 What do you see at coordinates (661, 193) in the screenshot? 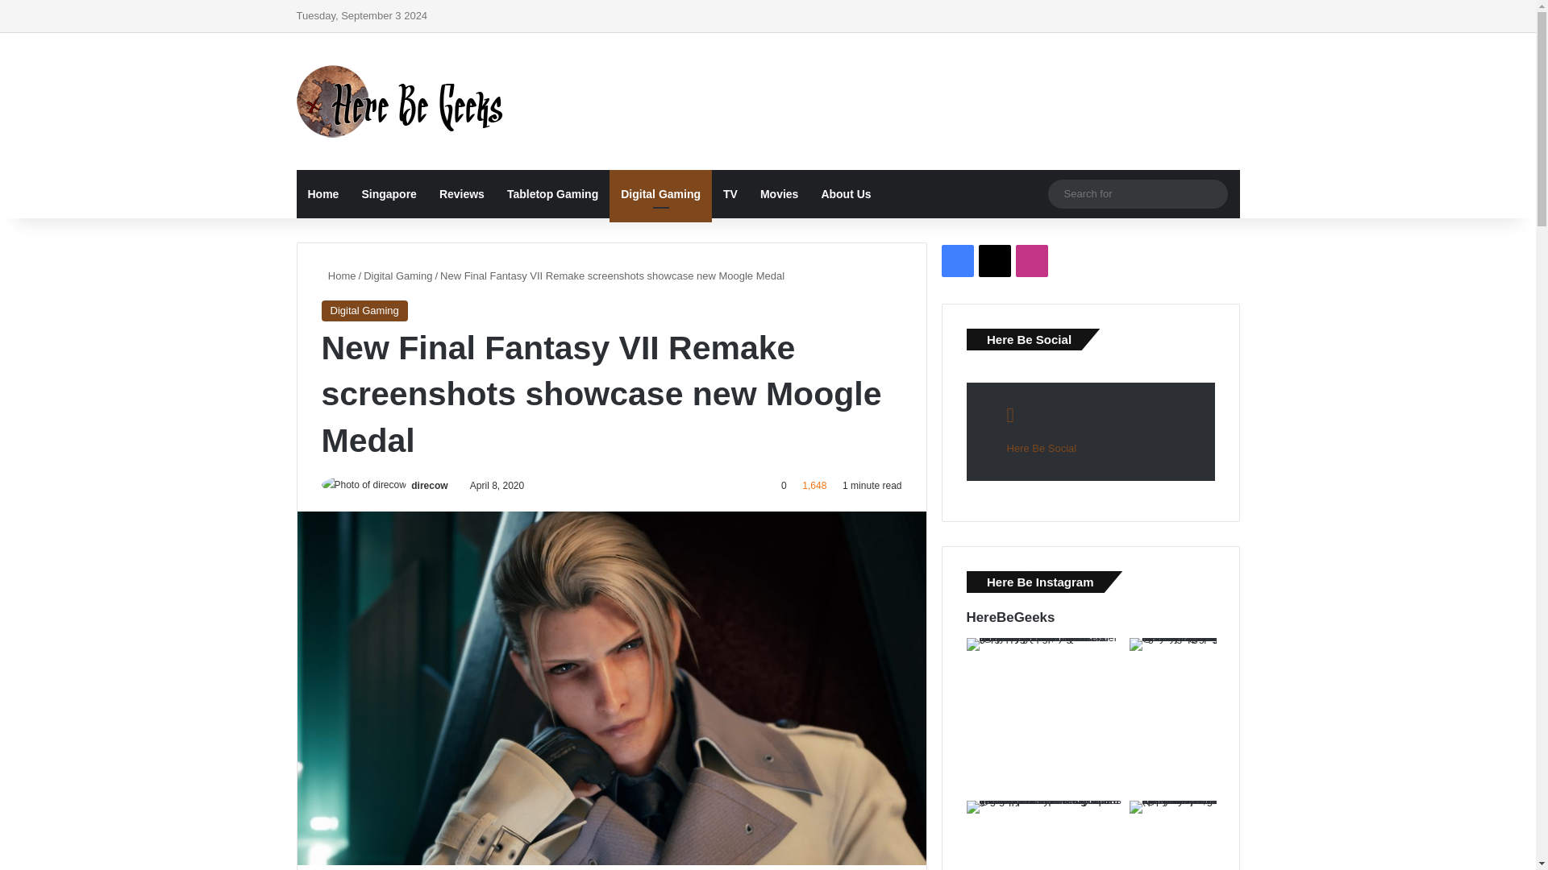
I see `Digital Gaming` at bounding box center [661, 193].